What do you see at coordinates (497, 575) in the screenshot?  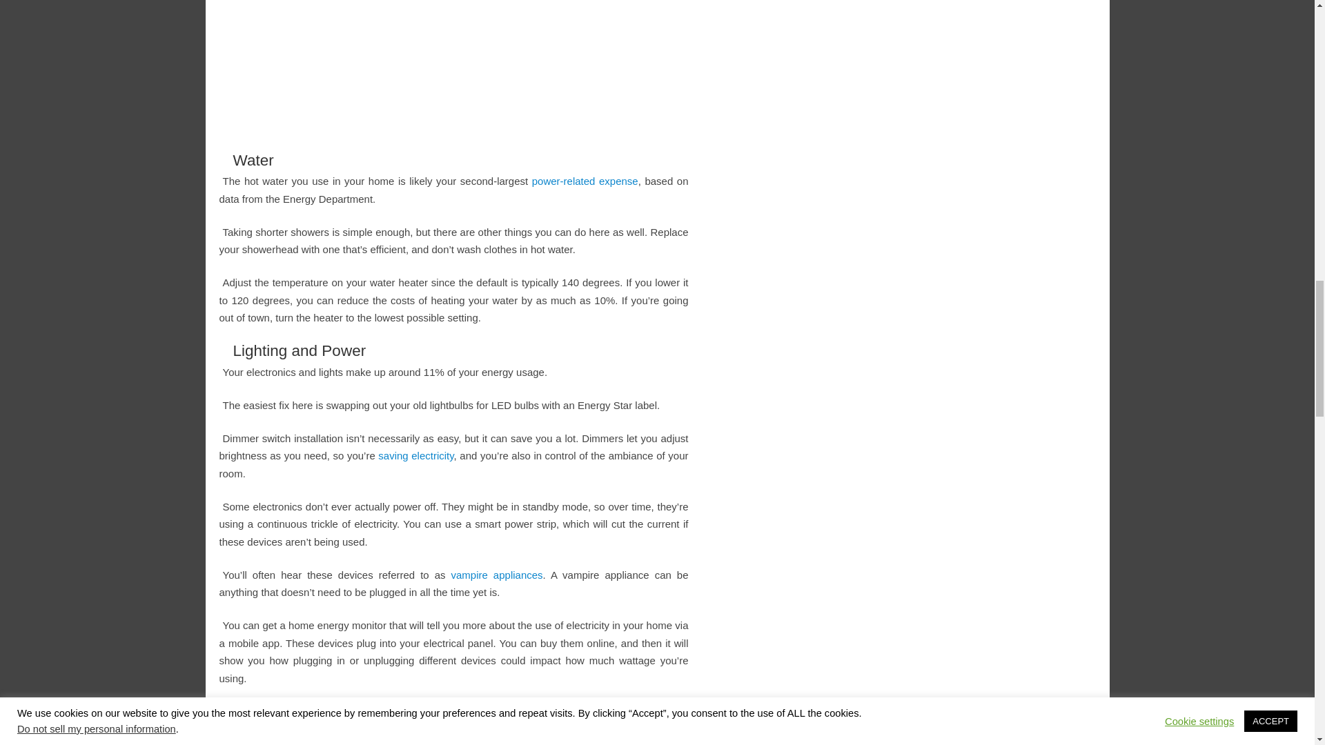 I see `vampire appliances` at bounding box center [497, 575].